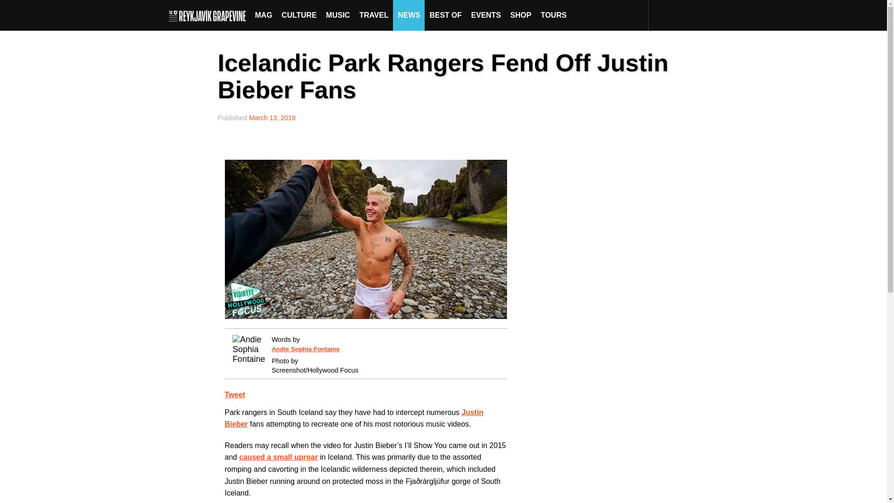  I want to click on Justin Bieber, so click(354, 418).